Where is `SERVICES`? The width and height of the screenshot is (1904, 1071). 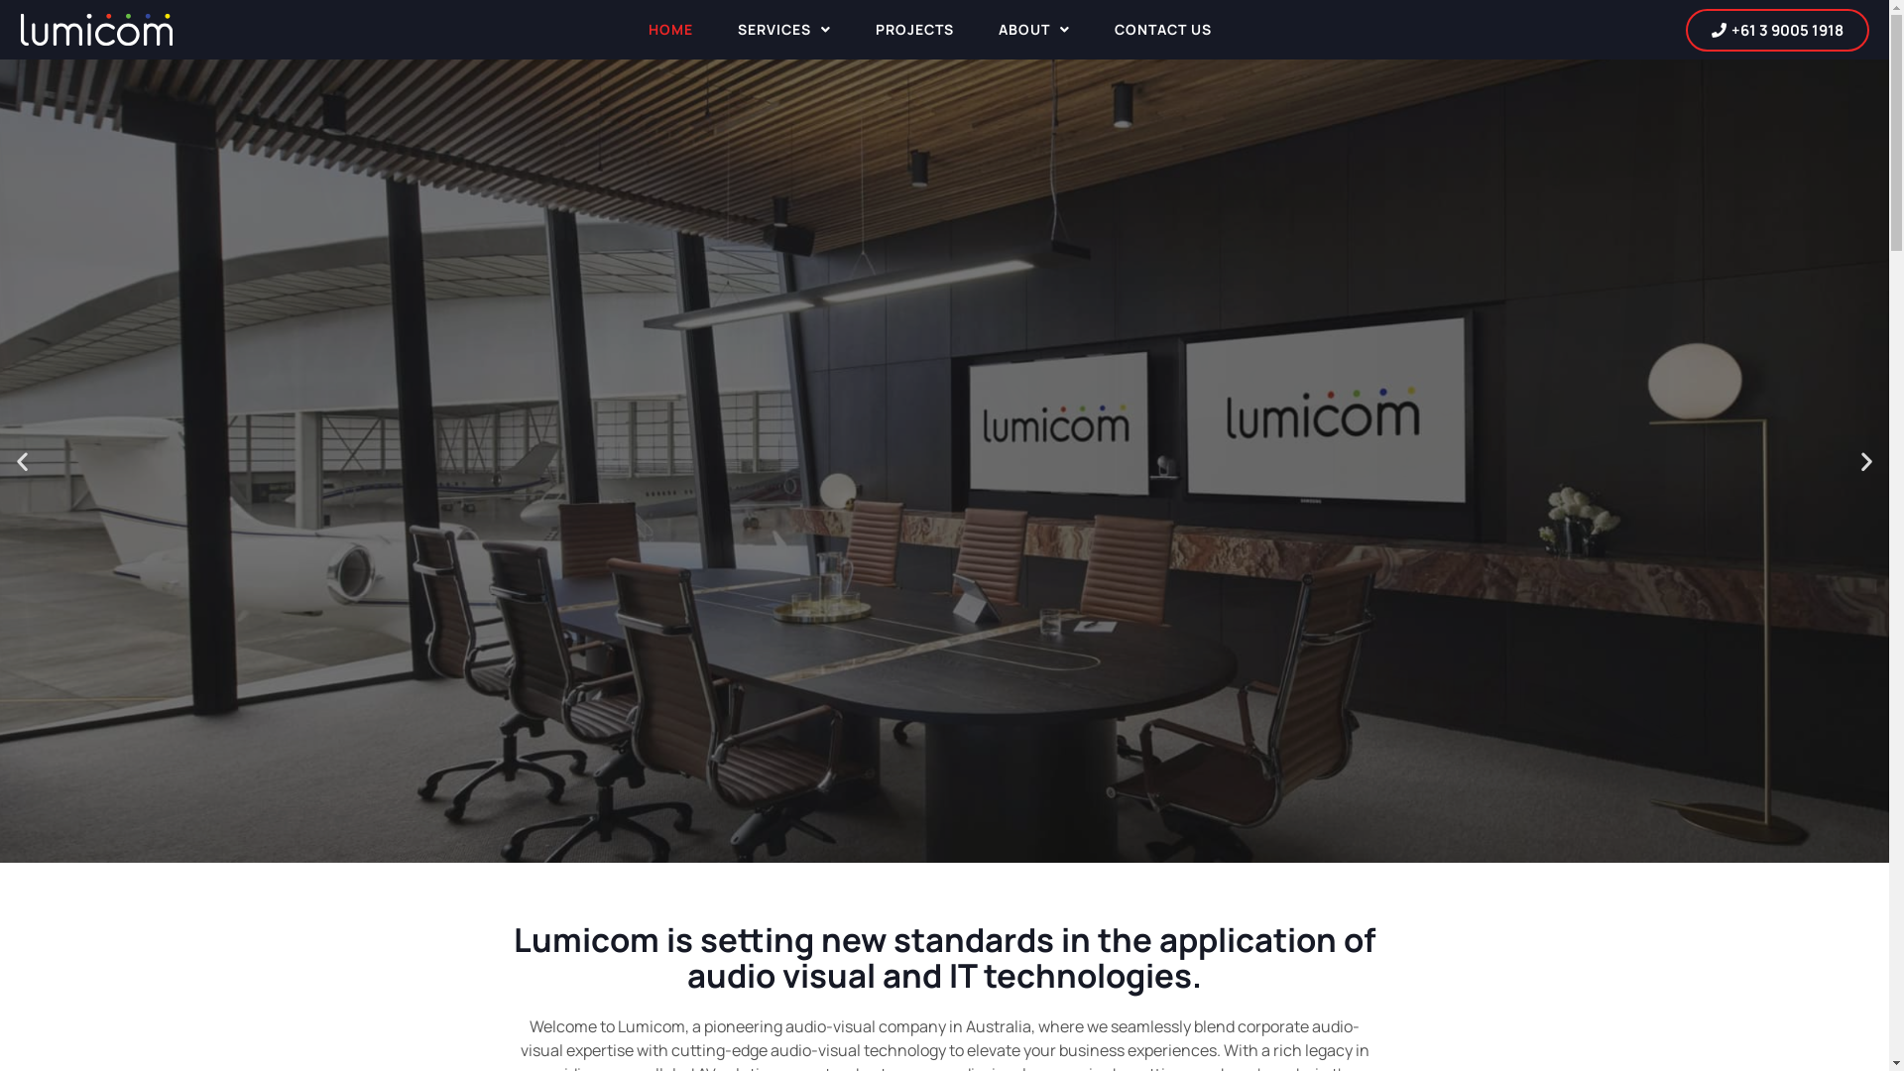
SERVICES is located at coordinates (784, 30).